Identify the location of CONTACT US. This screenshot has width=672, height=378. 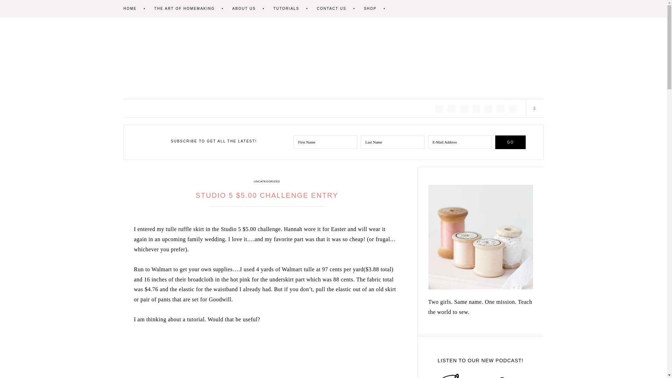
(339, 8).